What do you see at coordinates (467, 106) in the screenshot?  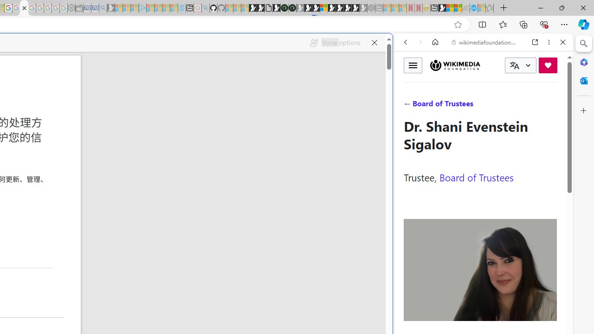 I see `Search Filter, VIDEOS` at bounding box center [467, 106].